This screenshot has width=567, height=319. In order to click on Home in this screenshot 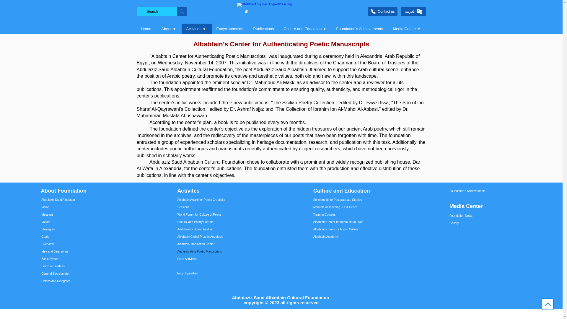, I will do `click(146, 29)`.